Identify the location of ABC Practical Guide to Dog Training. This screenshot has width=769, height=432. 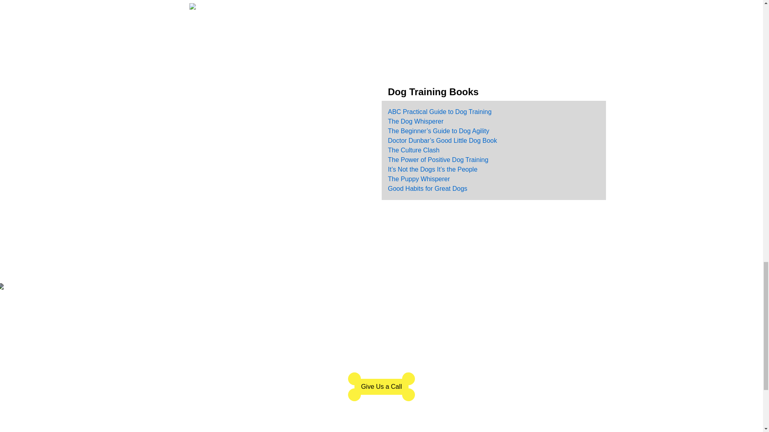
(439, 112).